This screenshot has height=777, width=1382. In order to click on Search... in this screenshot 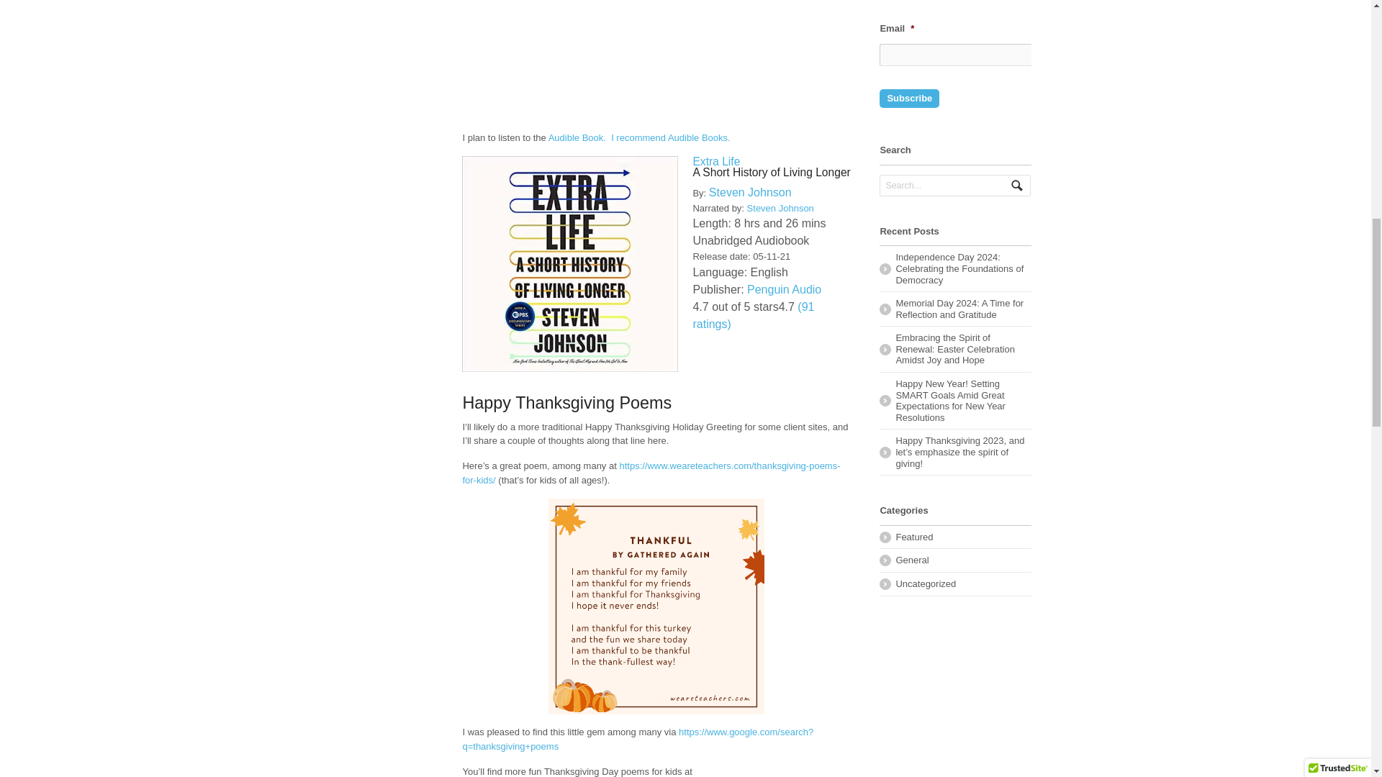, I will do `click(949, 186)`.